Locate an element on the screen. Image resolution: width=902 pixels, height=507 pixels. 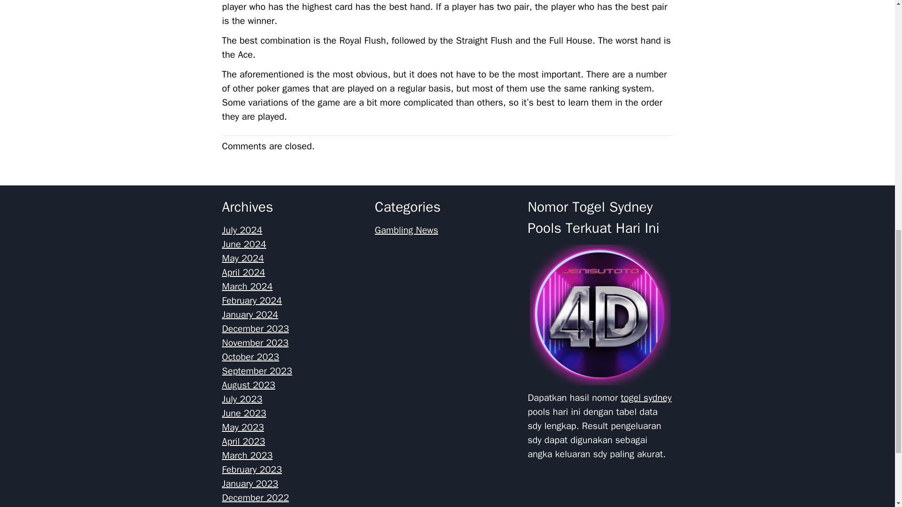
December 2023 is located at coordinates (255, 329).